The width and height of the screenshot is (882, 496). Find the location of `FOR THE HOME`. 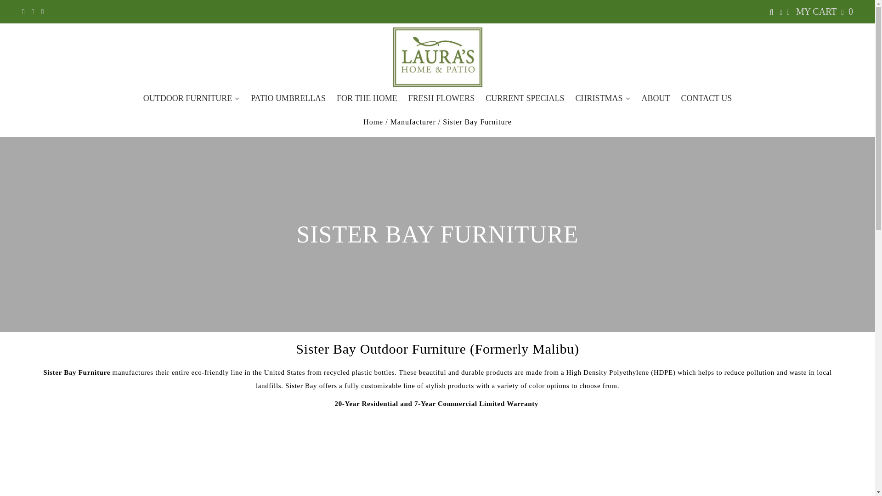

FOR THE HOME is located at coordinates (367, 98).